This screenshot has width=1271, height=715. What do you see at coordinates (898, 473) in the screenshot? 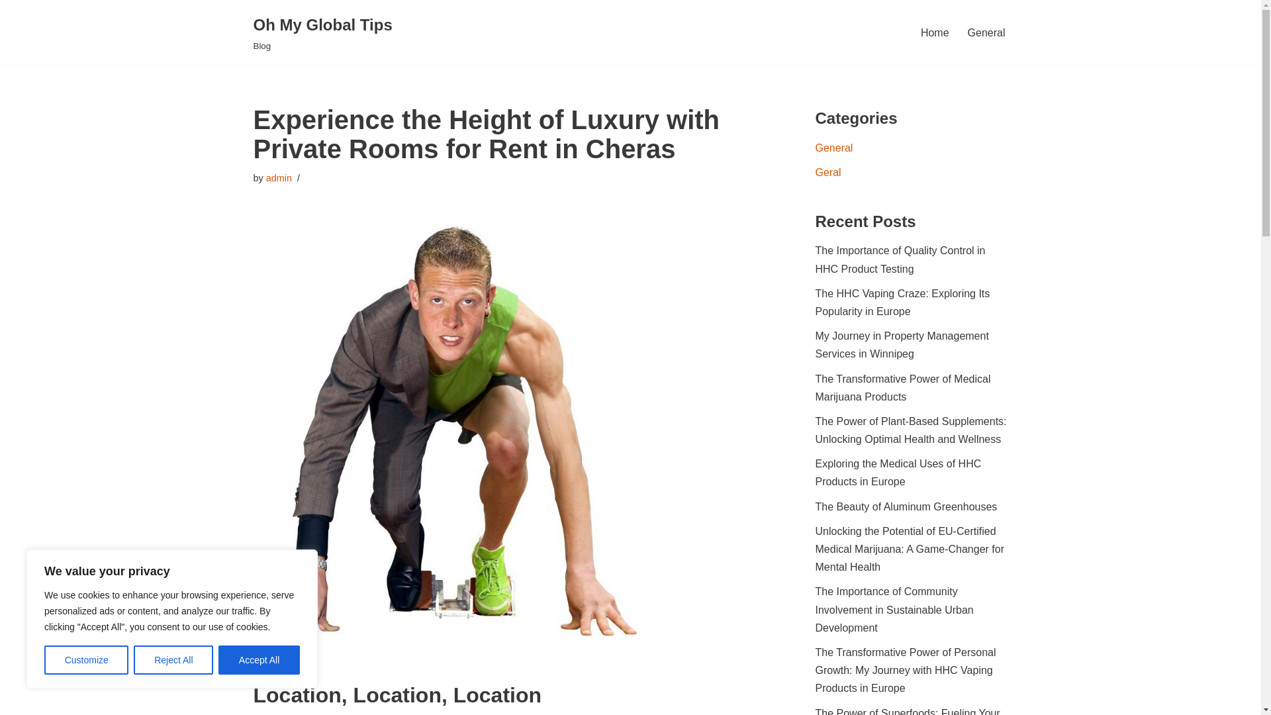
I see `Exploring the Medical Uses of HHC Products in Europe` at bounding box center [898, 473].